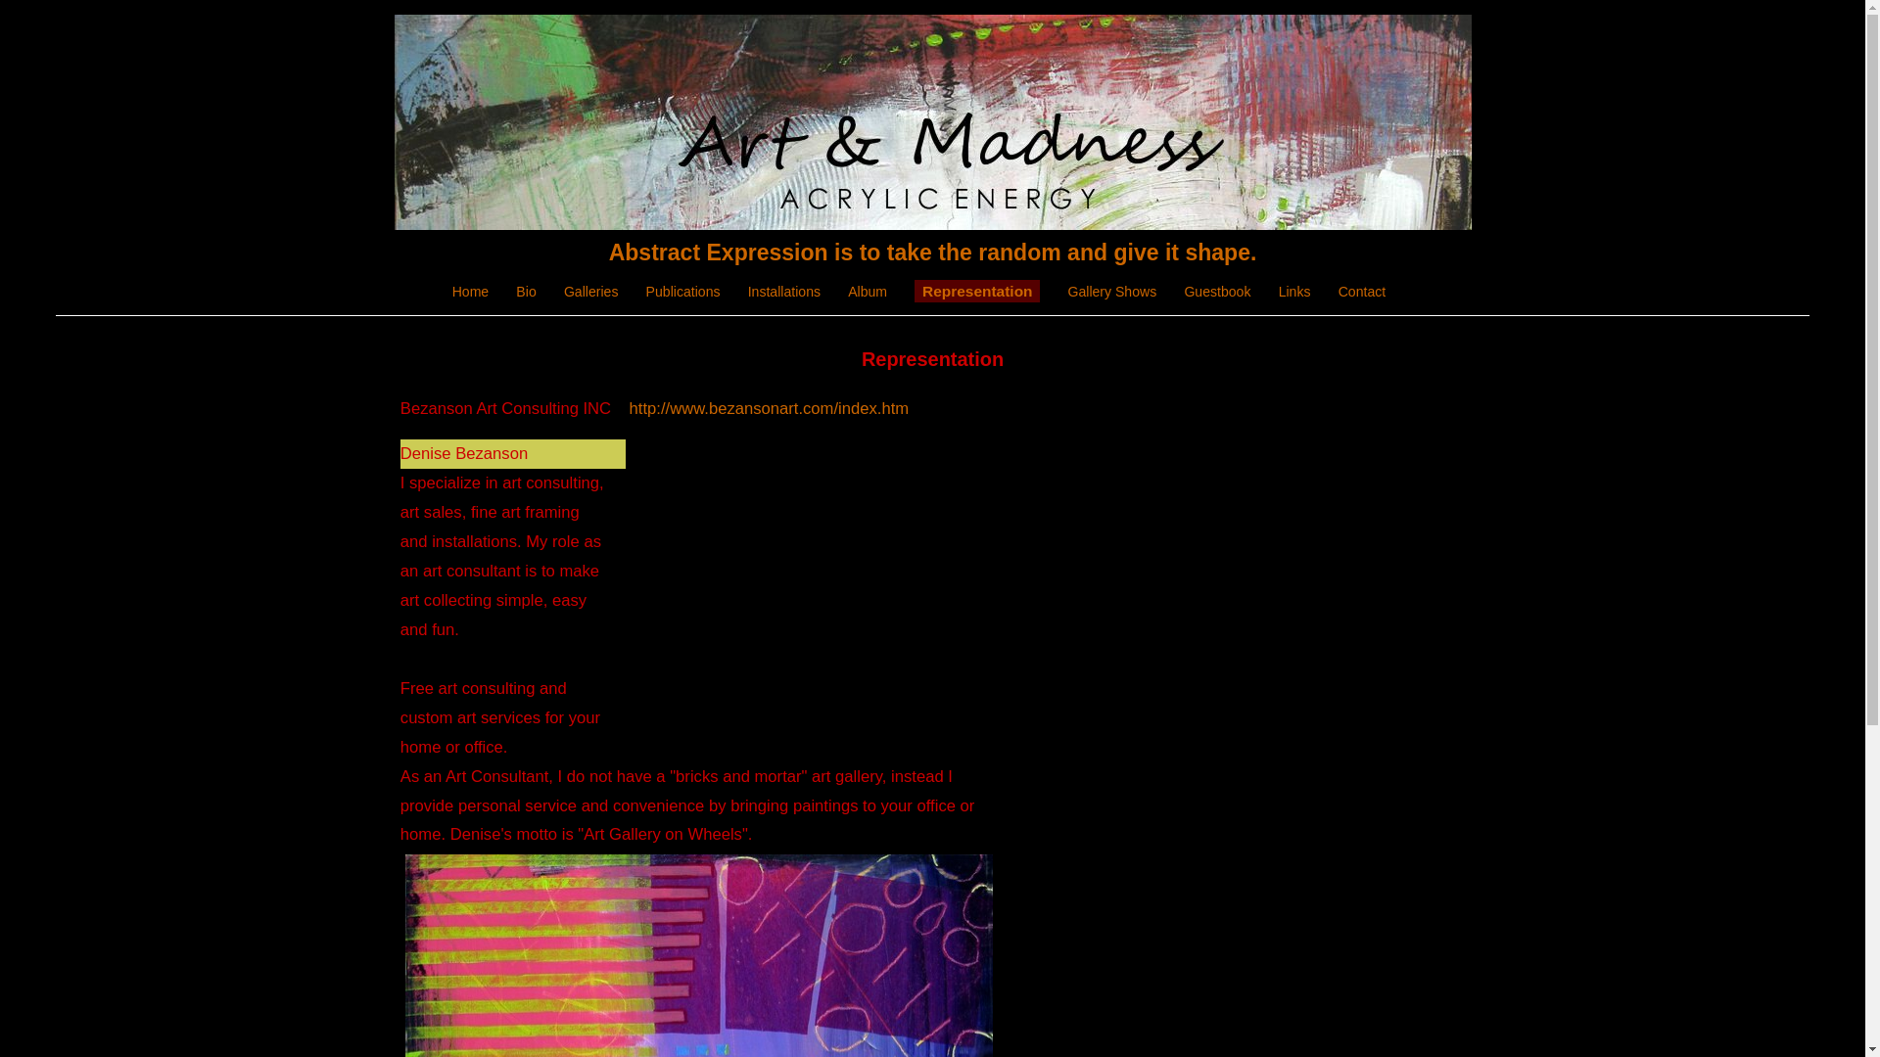  Describe the element at coordinates (1216, 292) in the screenshot. I see `Guestbook` at that location.